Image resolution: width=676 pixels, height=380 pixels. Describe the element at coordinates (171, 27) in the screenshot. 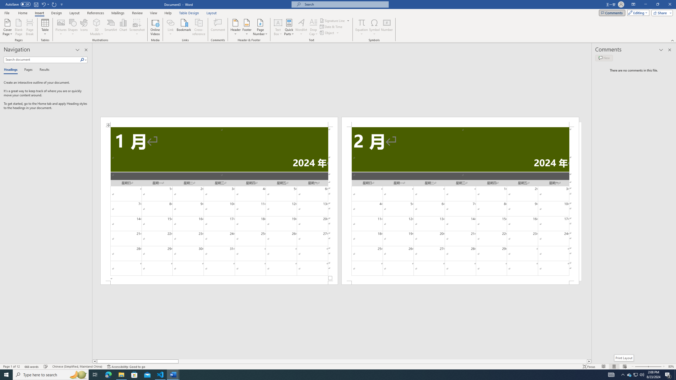

I see `Link` at that location.